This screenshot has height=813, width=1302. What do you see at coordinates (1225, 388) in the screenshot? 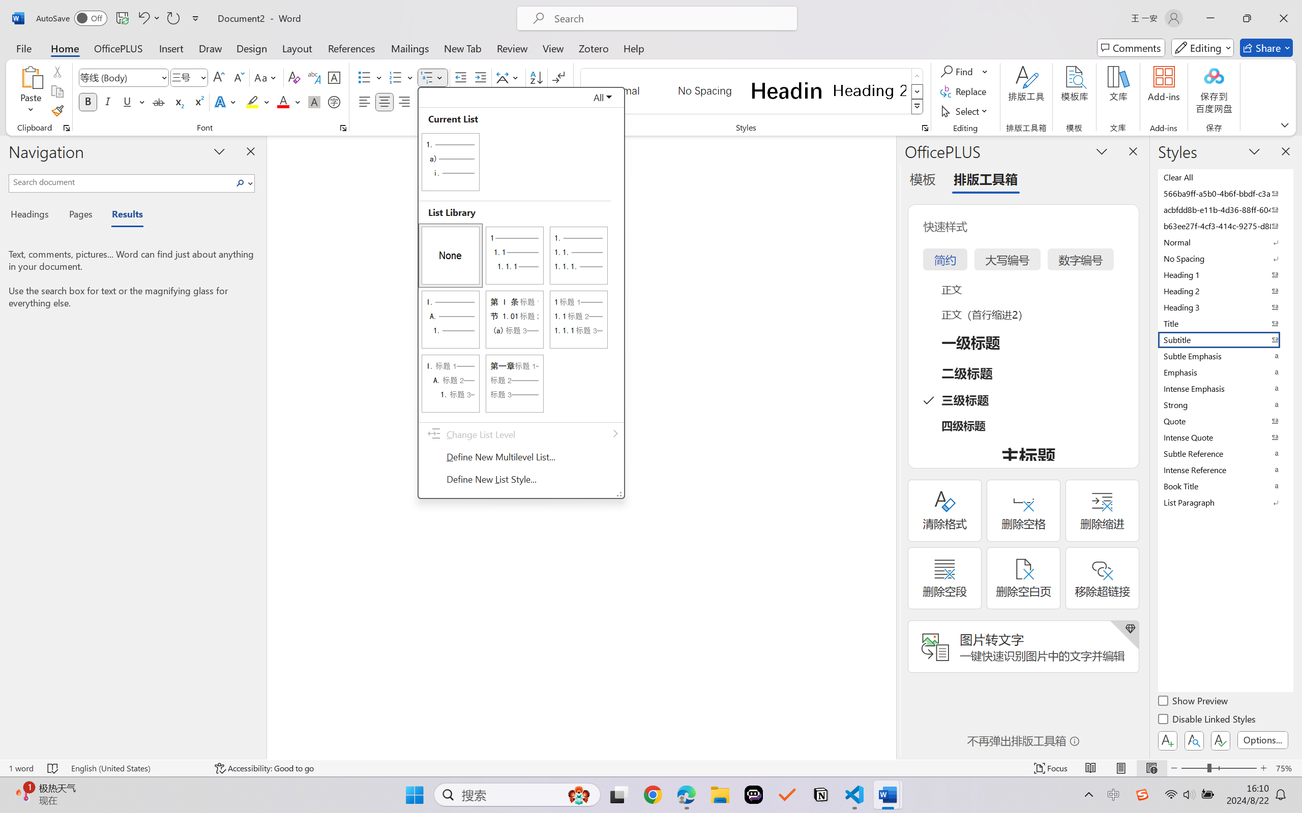
I see `Intense Emphasis` at bounding box center [1225, 388].